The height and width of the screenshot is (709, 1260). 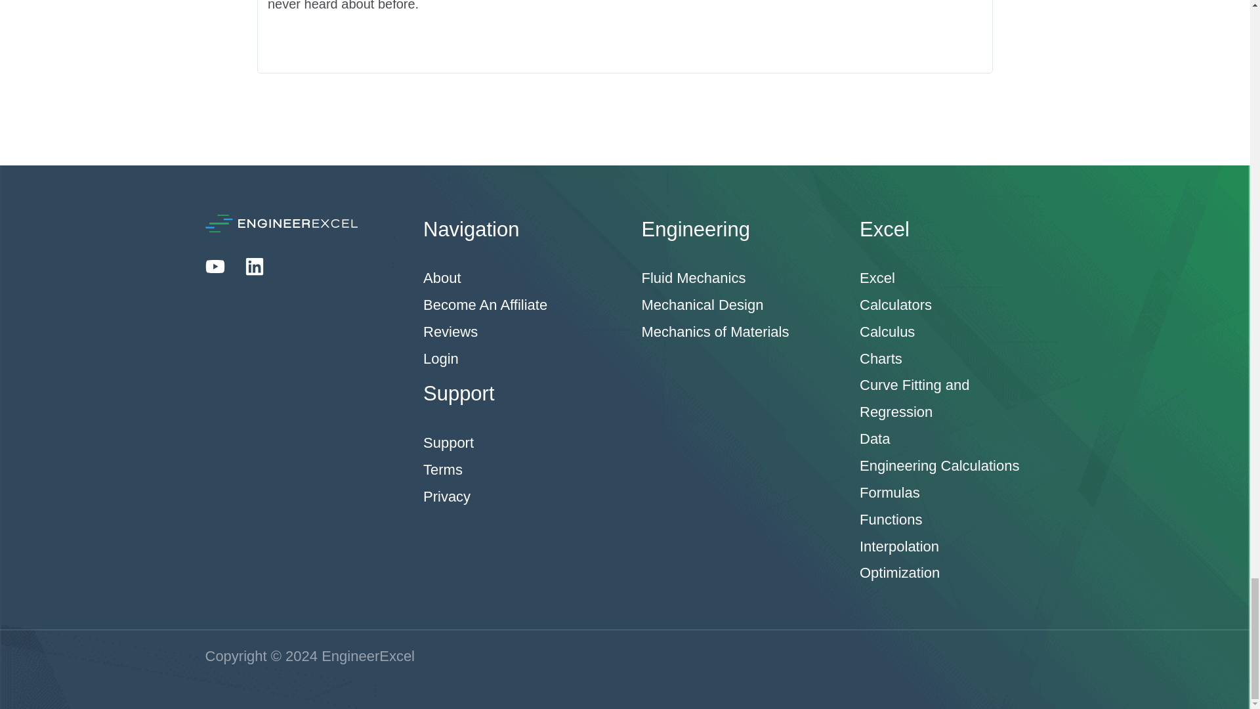 What do you see at coordinates (702, 305) in the screenshot?
I see `Mechanical Design` at bounding box center [702, 305].